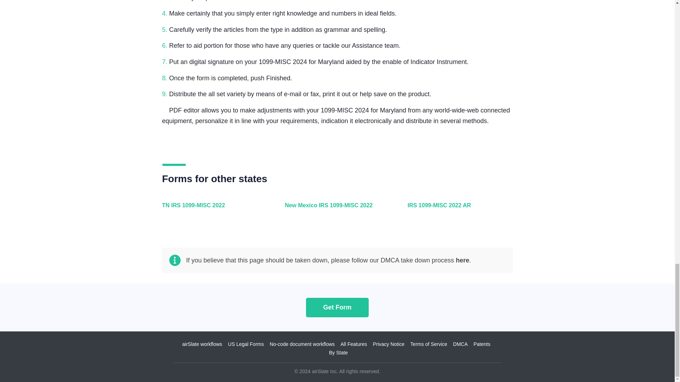 Image resolution: width=680 pixels, height=382 pixels. I want to click on airSlate workflows, so click(202, 344).